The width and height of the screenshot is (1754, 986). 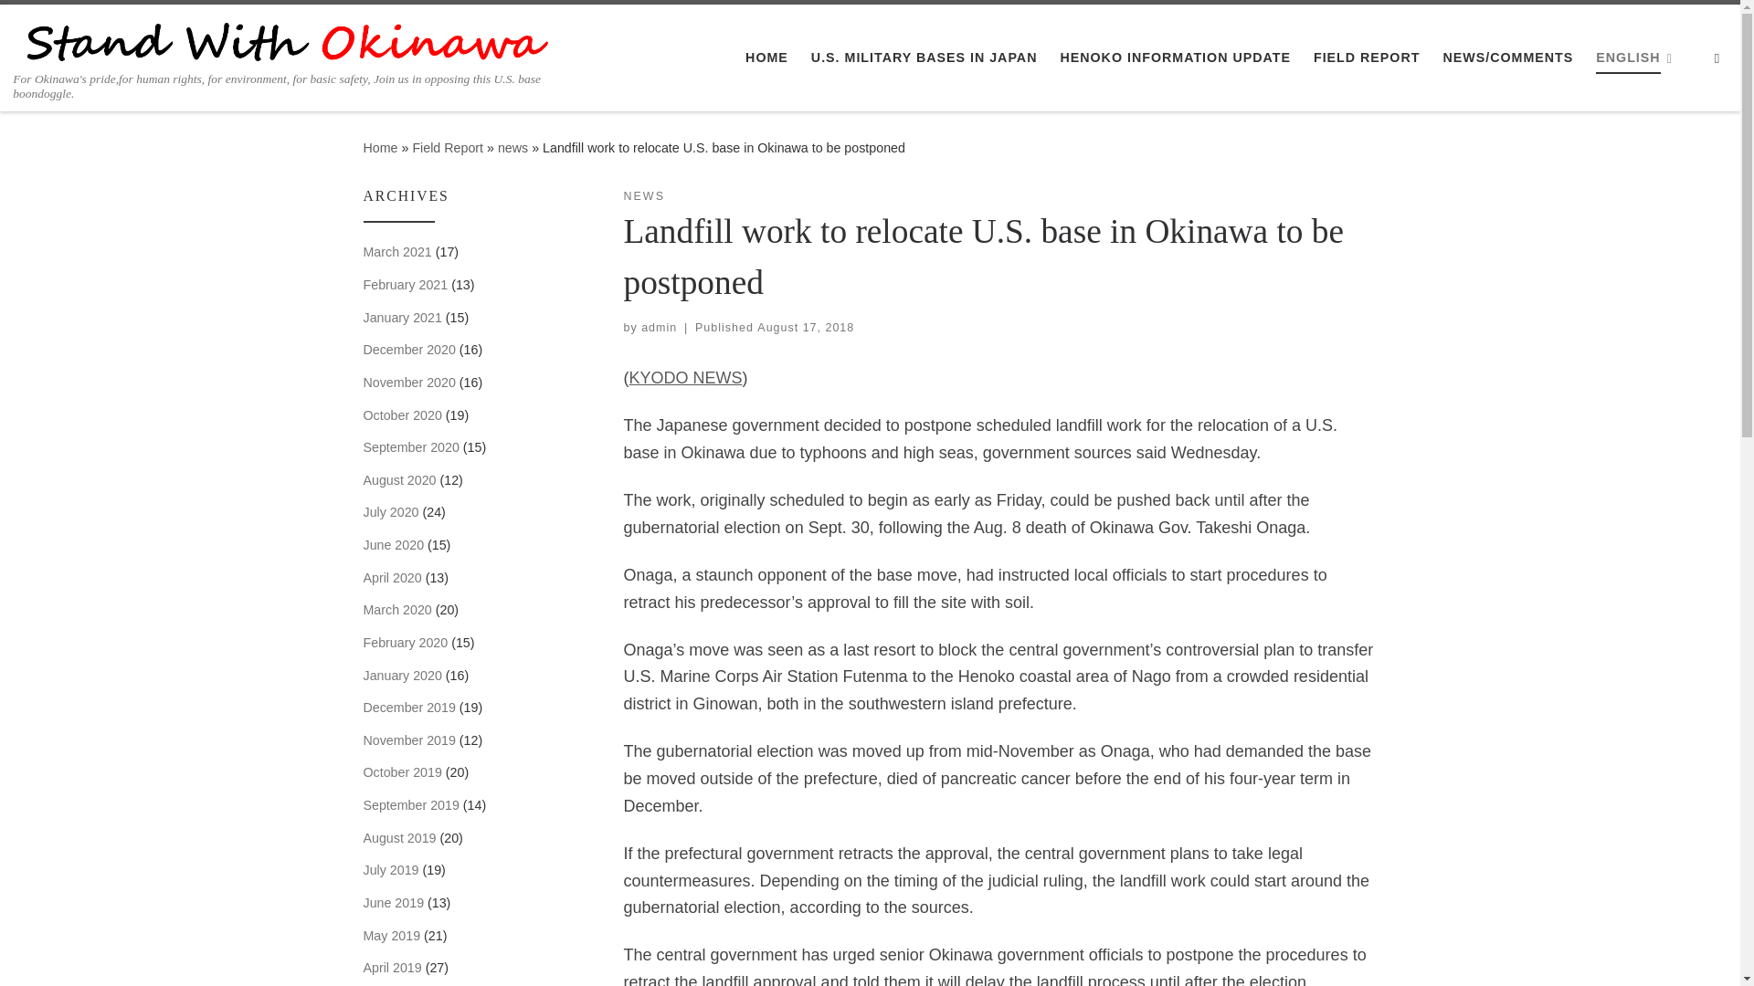 What do you see at coordinates (806, 328) in the screenshot?
I see `August 17, 2018` at bounding box center [806, 328].